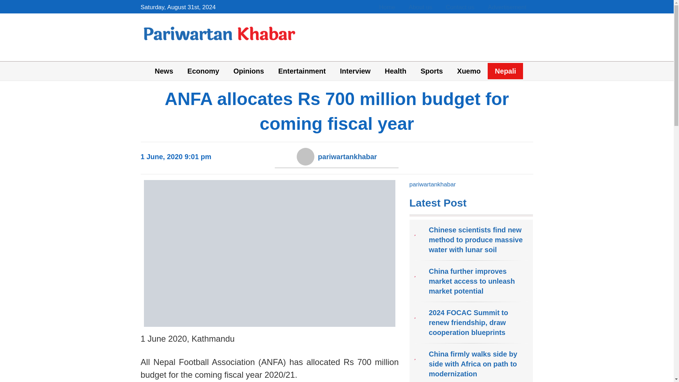 The image size is (679, 382). What do you see at coordinates (164, 71) in the screenshot?
I see `News` at bounding box center [164, 71].